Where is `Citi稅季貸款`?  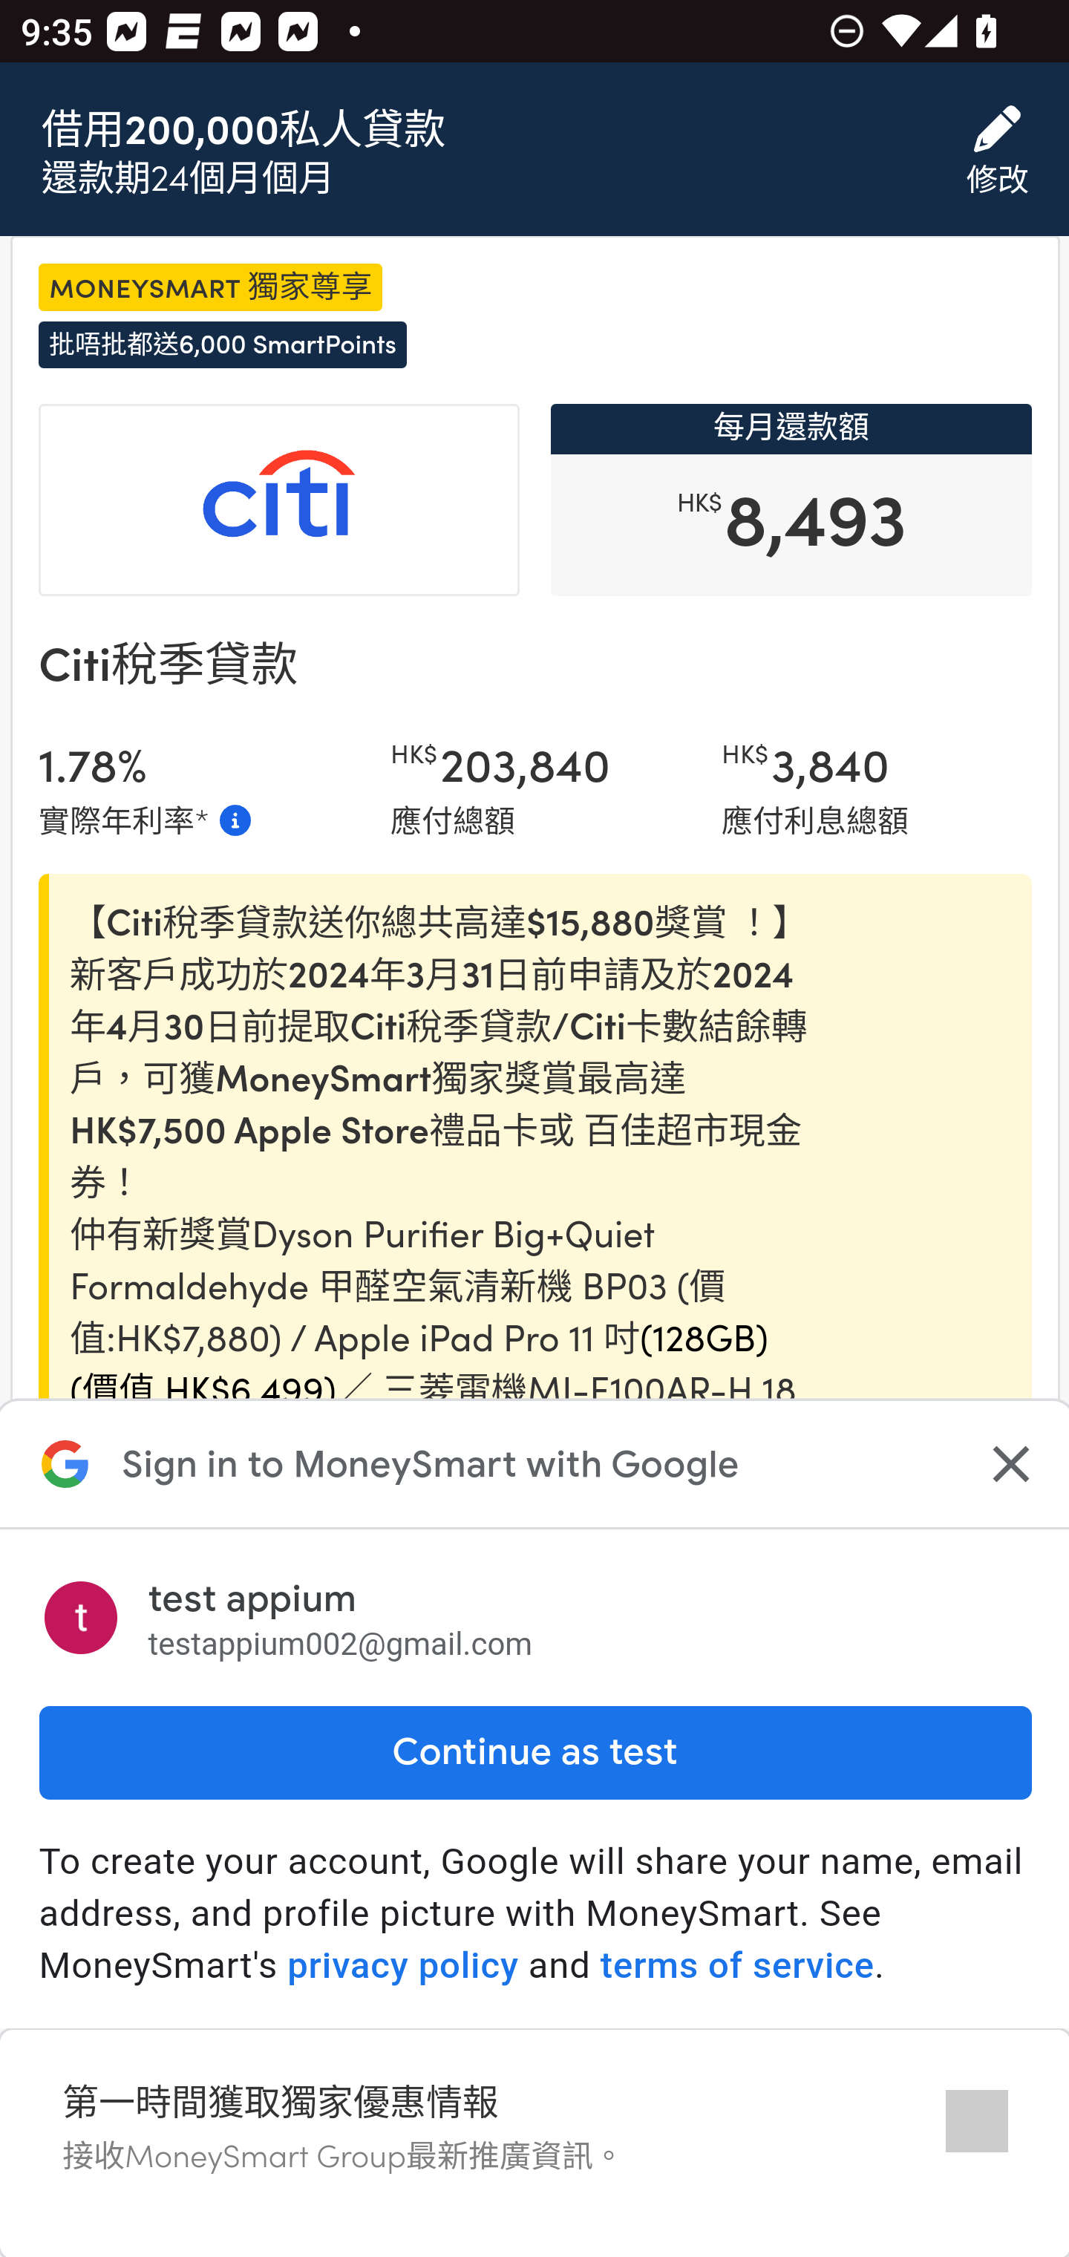 Citi稅季貸款 is located at coordinates (166, 664).